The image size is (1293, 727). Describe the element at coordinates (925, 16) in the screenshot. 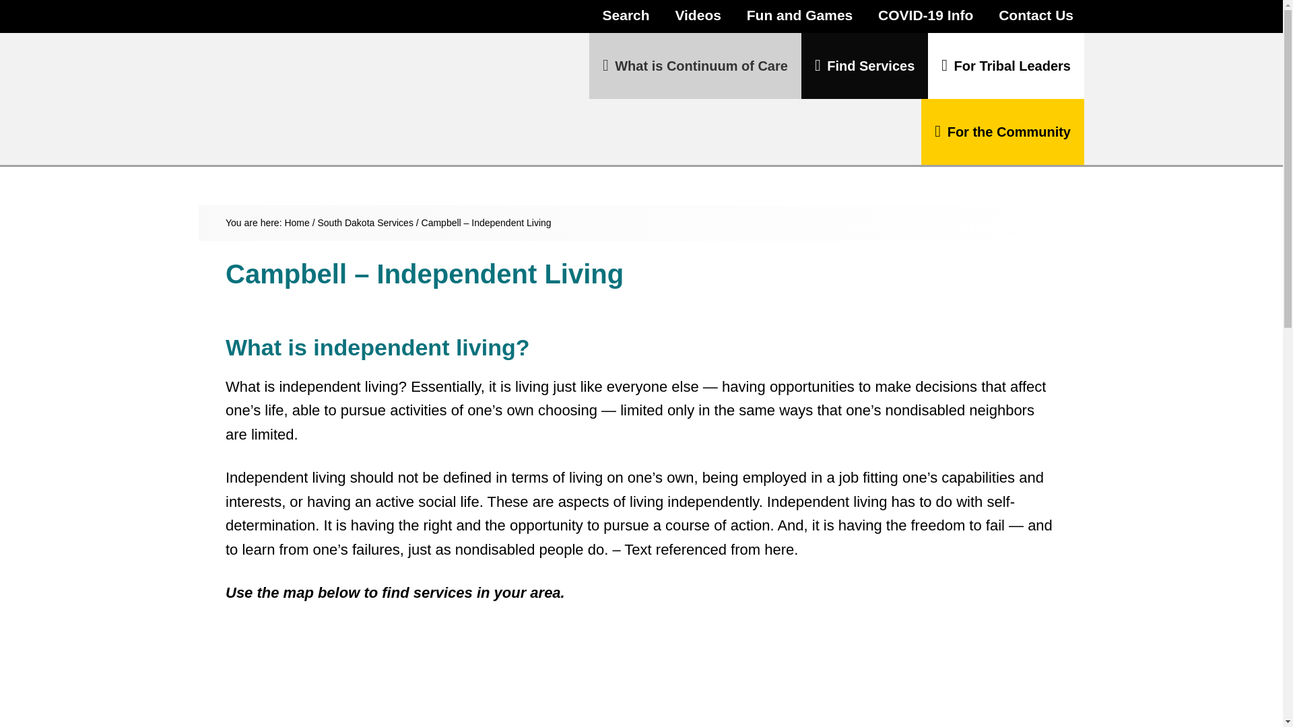

I see `COVID-19 Info` at that location.